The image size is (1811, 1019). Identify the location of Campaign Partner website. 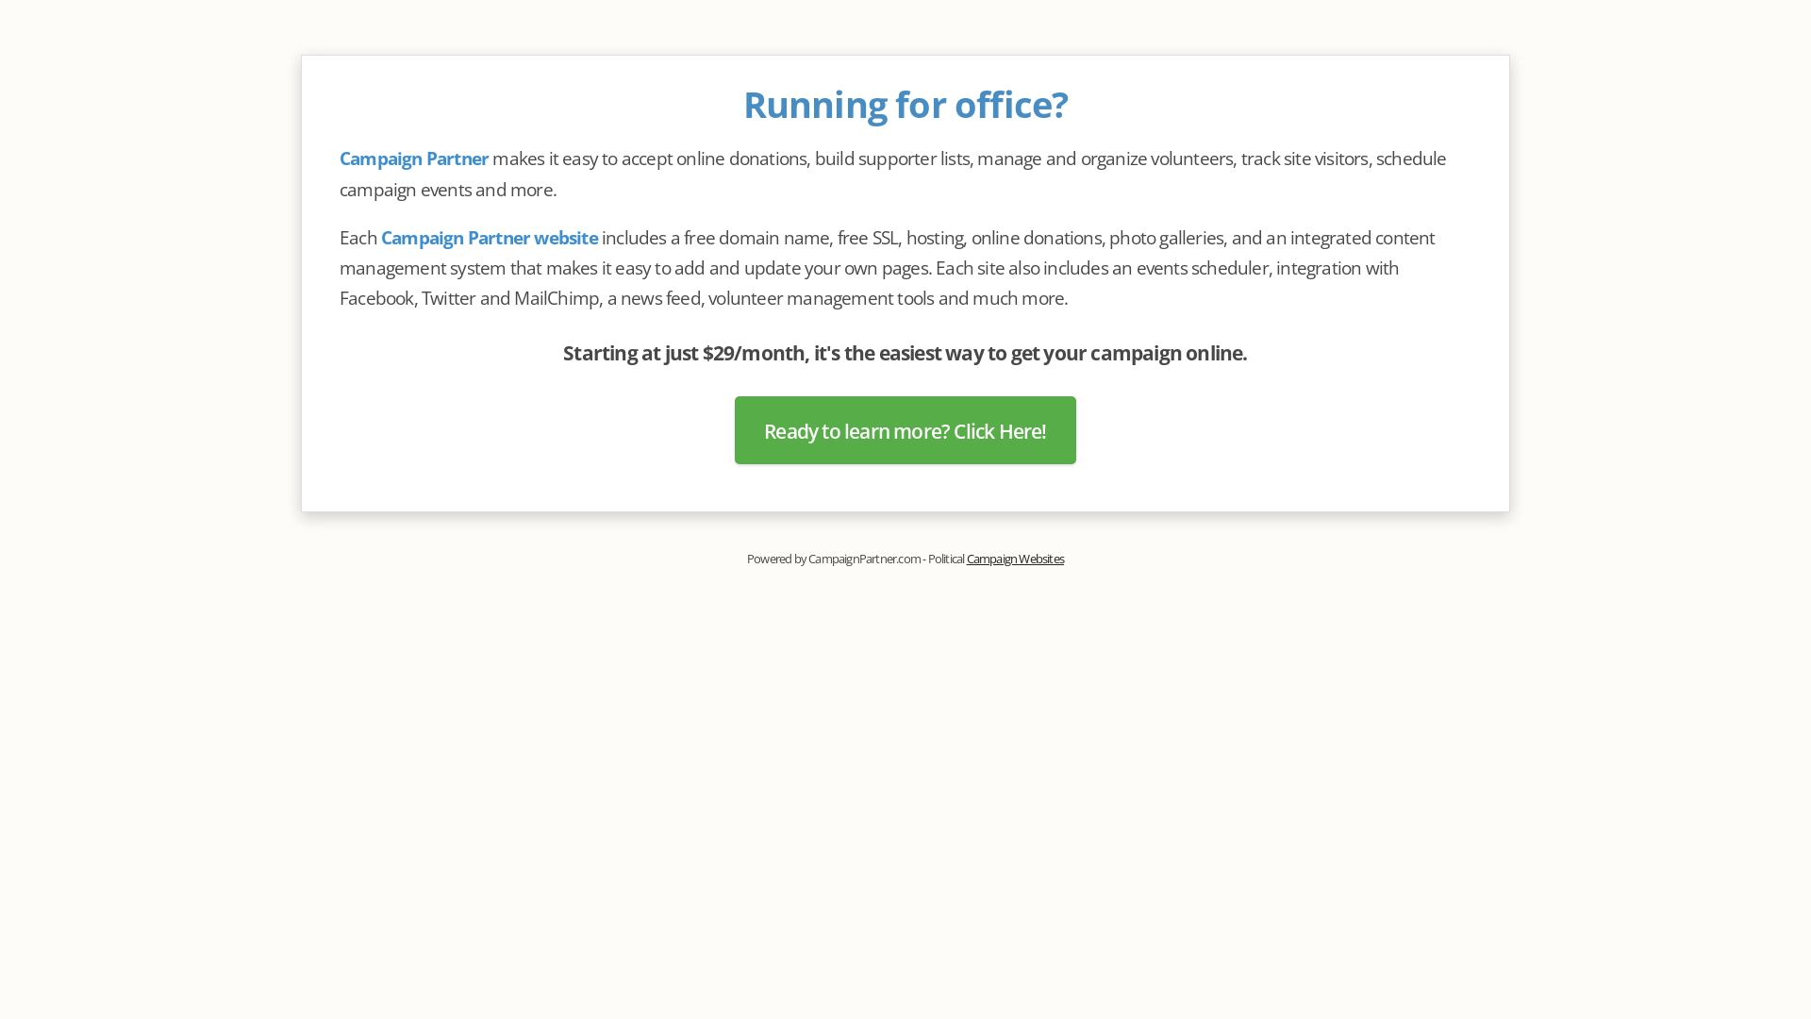
(490, 238).